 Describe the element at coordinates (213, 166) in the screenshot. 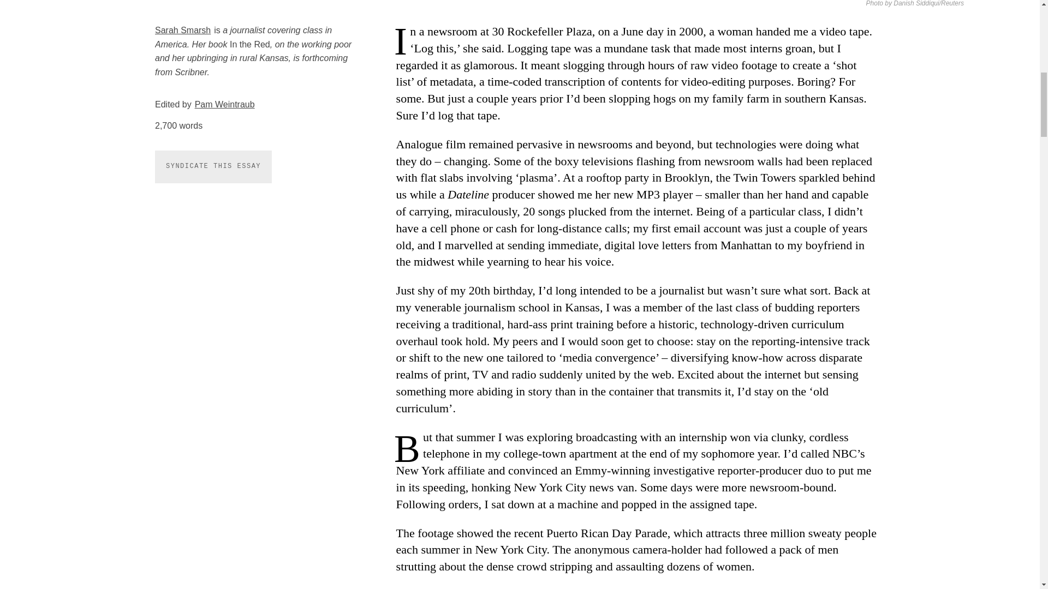

I see `SYNDICATE THIS ESSAY` at that location.